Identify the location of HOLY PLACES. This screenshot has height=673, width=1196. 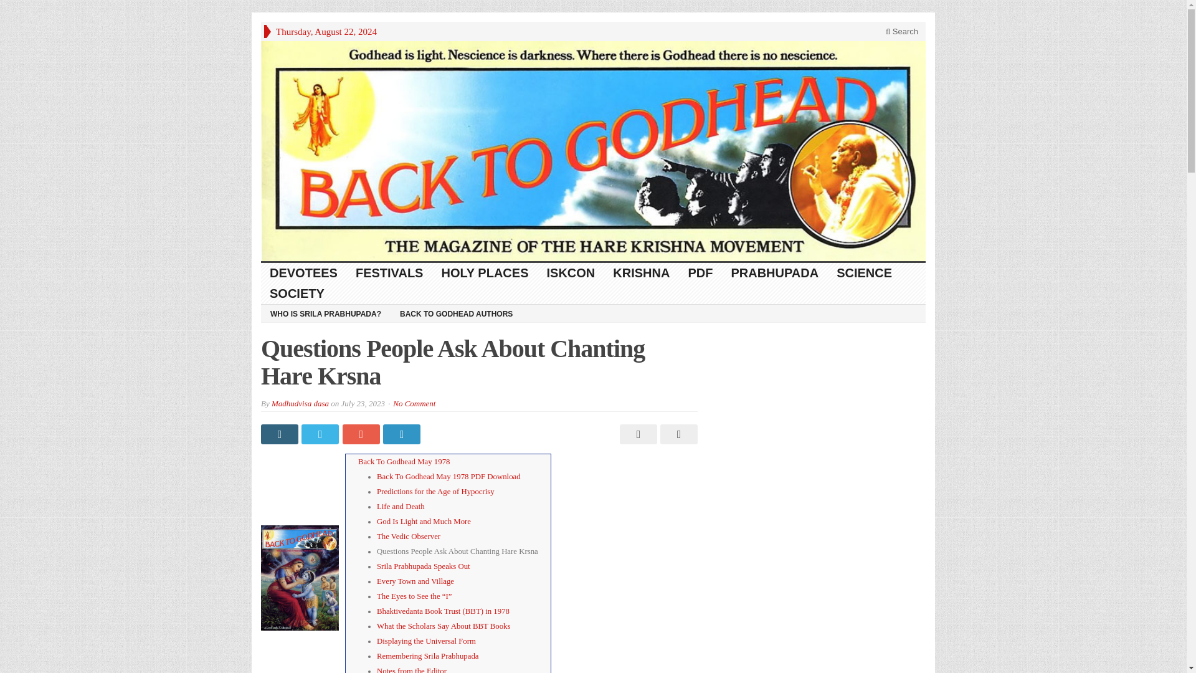
(485, 273).